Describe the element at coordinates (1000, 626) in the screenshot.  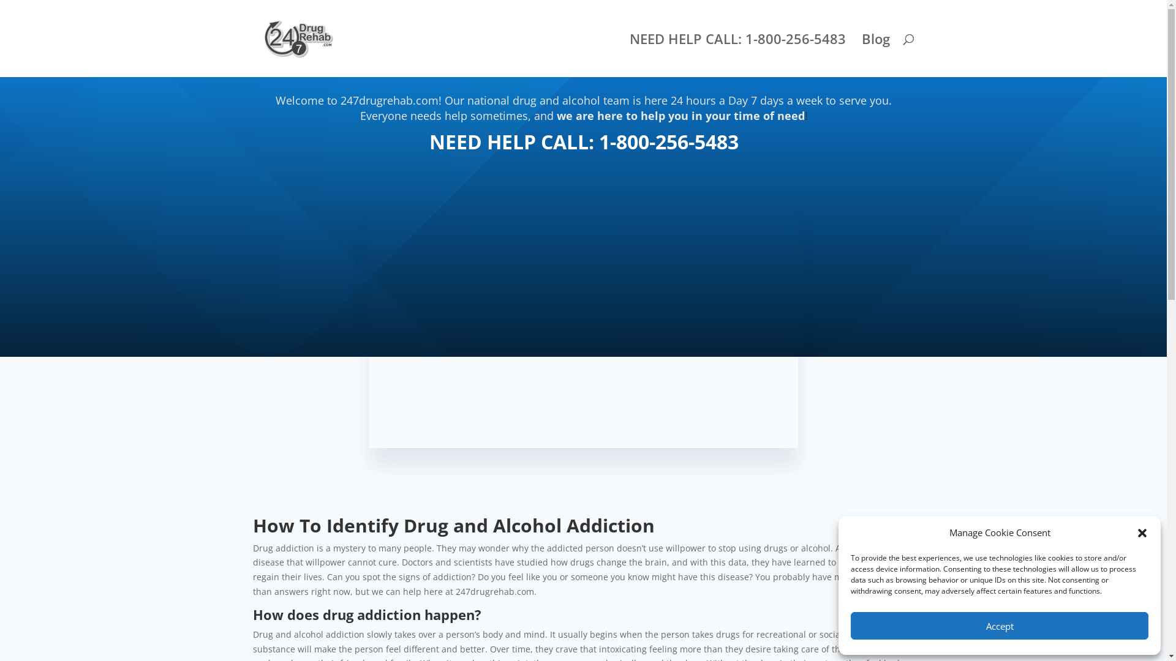
I see `Accept` at that location.